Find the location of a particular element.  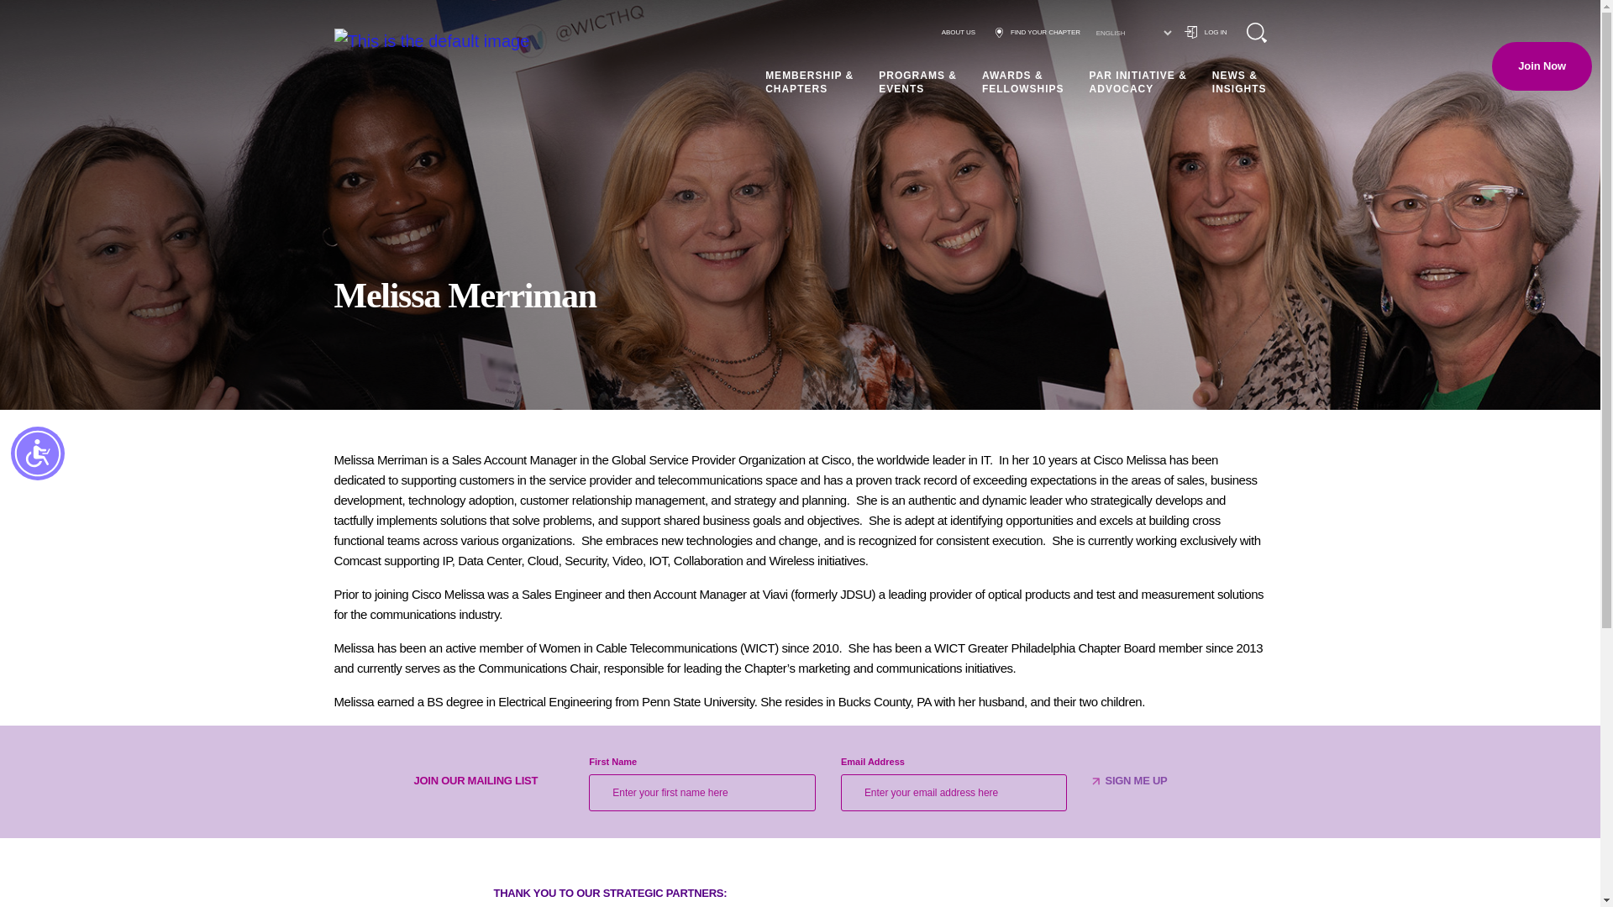

LOG IN is located at coordinates (1206, 32).